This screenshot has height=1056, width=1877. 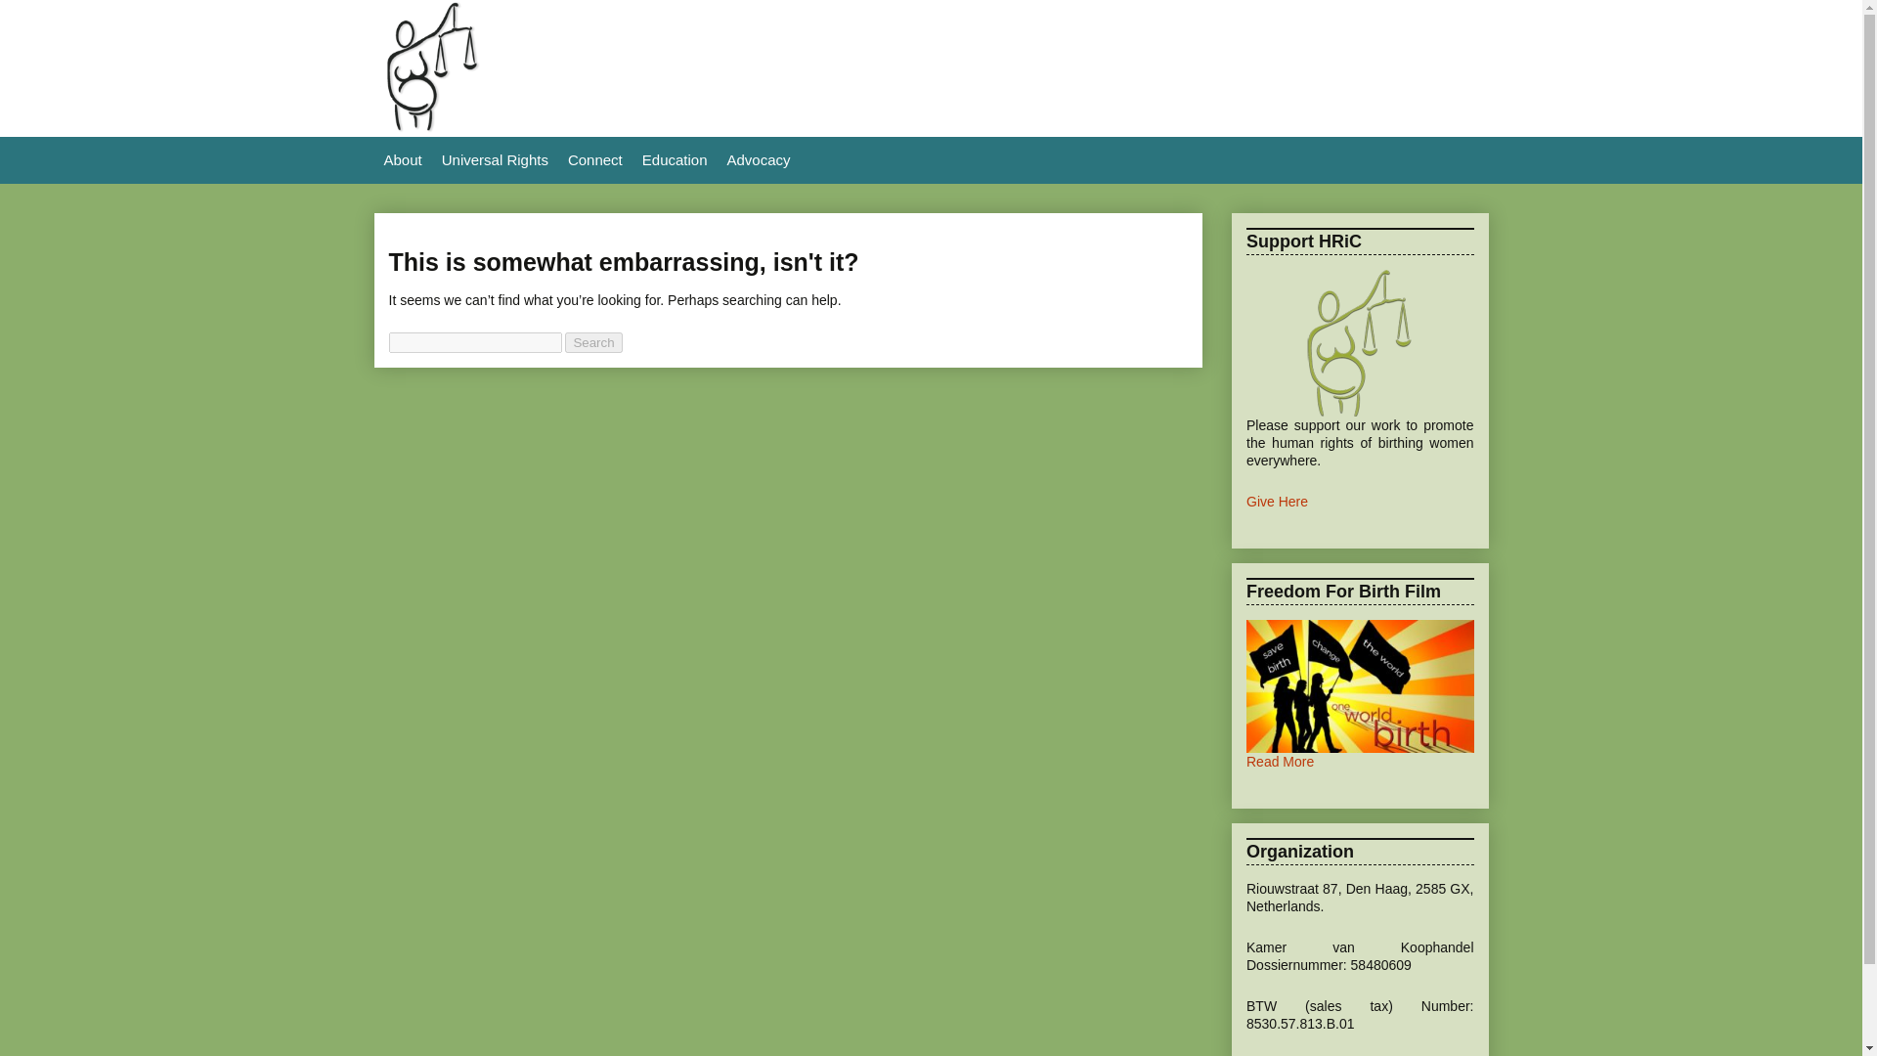 What do you see at coordinates (675, 160) in the screenshot?
I see `Education` at bounding box center [675, 160].